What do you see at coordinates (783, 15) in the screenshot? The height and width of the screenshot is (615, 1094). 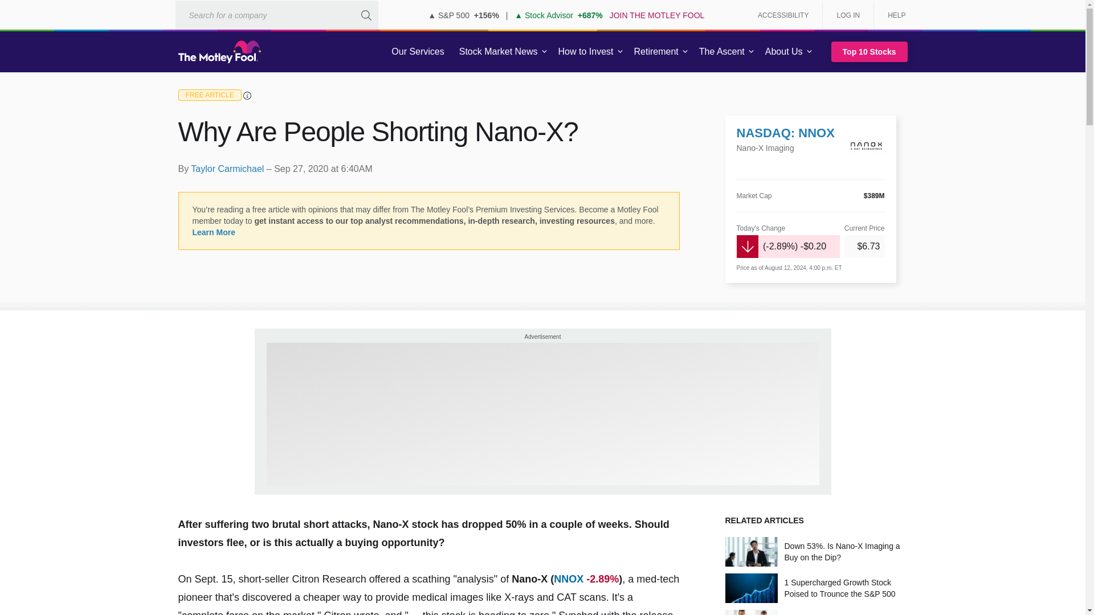 I see `ACCESSIBILITY` at bounding box center [783, 15].